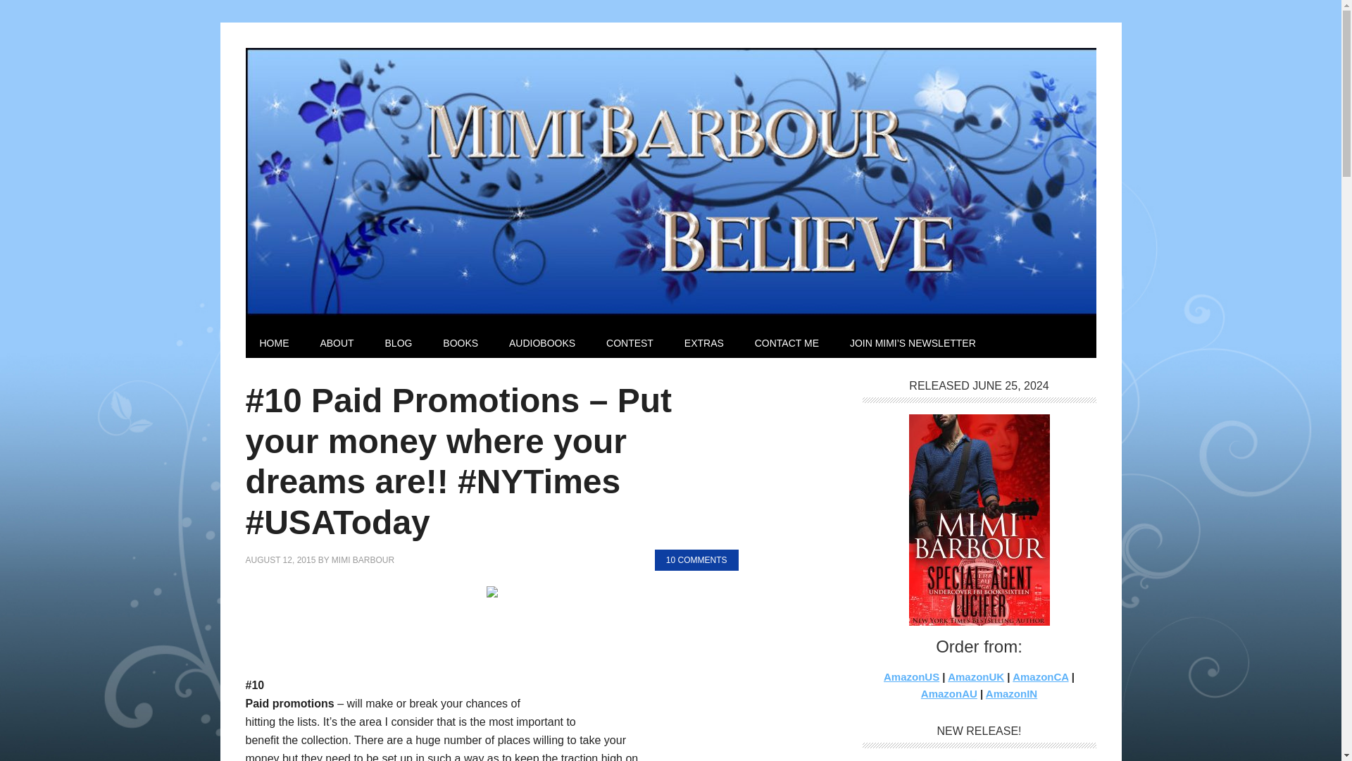 This screenshot has height=761, width=1352. I want to click on ABOUT, so click(337, 342).